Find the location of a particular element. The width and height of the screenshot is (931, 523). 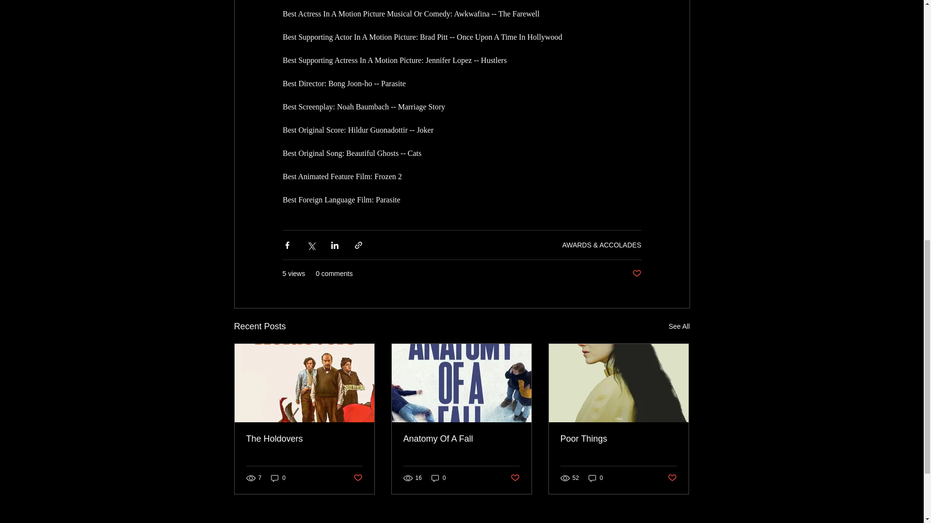

0 is located at coordinates (595, 478).